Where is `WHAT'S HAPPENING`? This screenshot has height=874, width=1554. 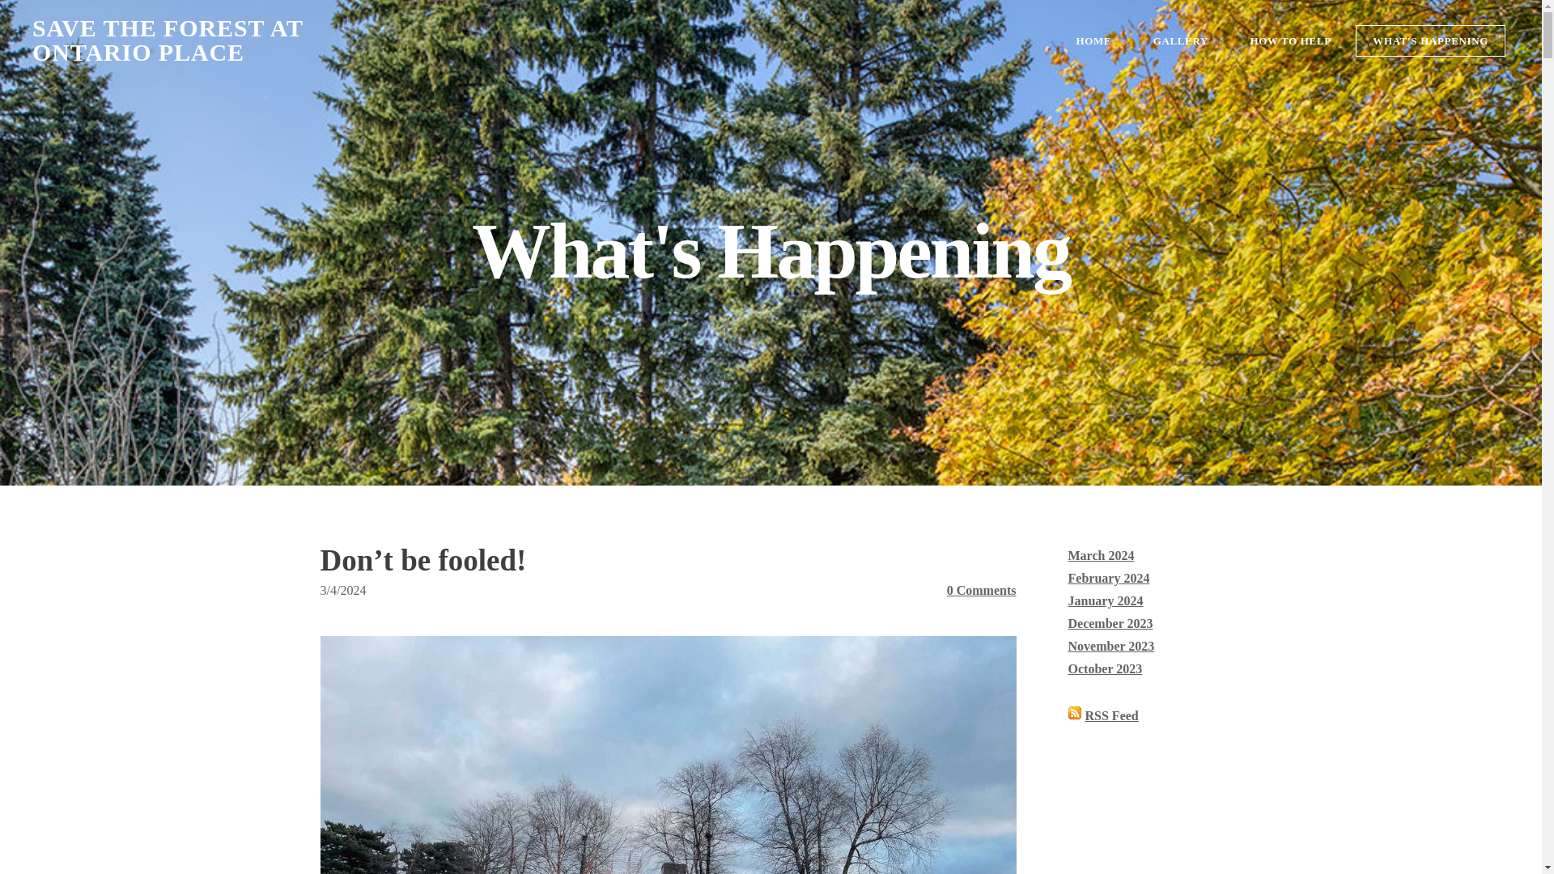
WHAT'S HAPPENING is located at coordinates (1430, 40).